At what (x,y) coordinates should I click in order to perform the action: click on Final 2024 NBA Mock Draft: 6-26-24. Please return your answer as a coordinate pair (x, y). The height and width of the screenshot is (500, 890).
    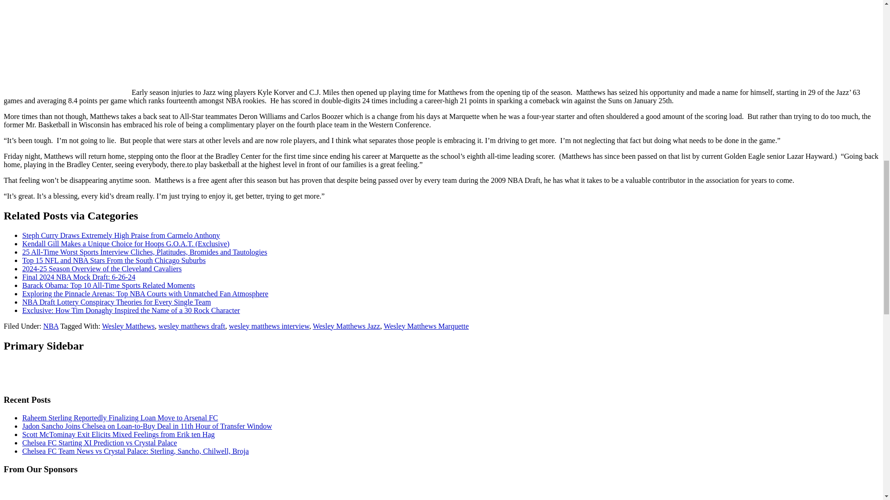
    Looking at the image, I should click on (79, 277).